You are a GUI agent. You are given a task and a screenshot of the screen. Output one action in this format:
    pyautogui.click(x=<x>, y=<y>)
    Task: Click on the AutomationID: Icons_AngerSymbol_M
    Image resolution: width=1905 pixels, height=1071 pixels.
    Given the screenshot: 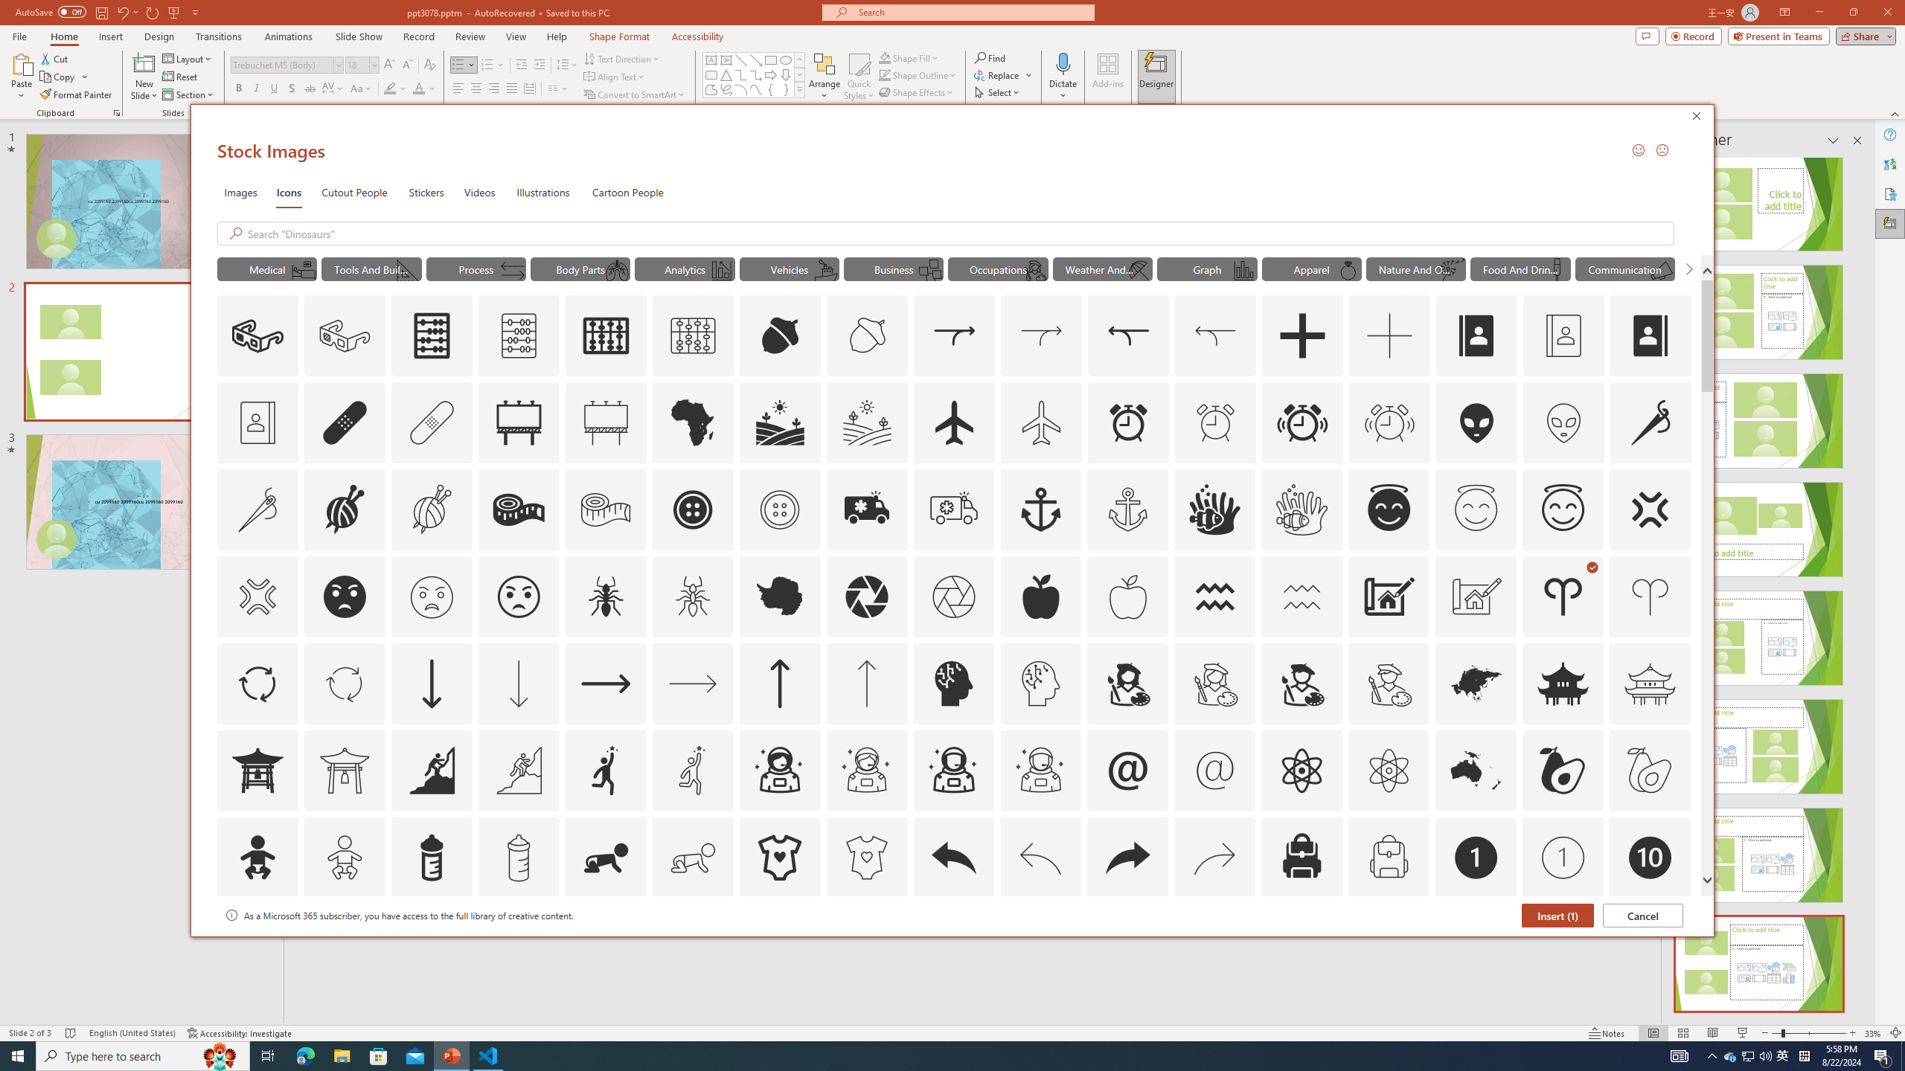 What is the action you would take?
    pyautogui.click(x=257, y=596)
    